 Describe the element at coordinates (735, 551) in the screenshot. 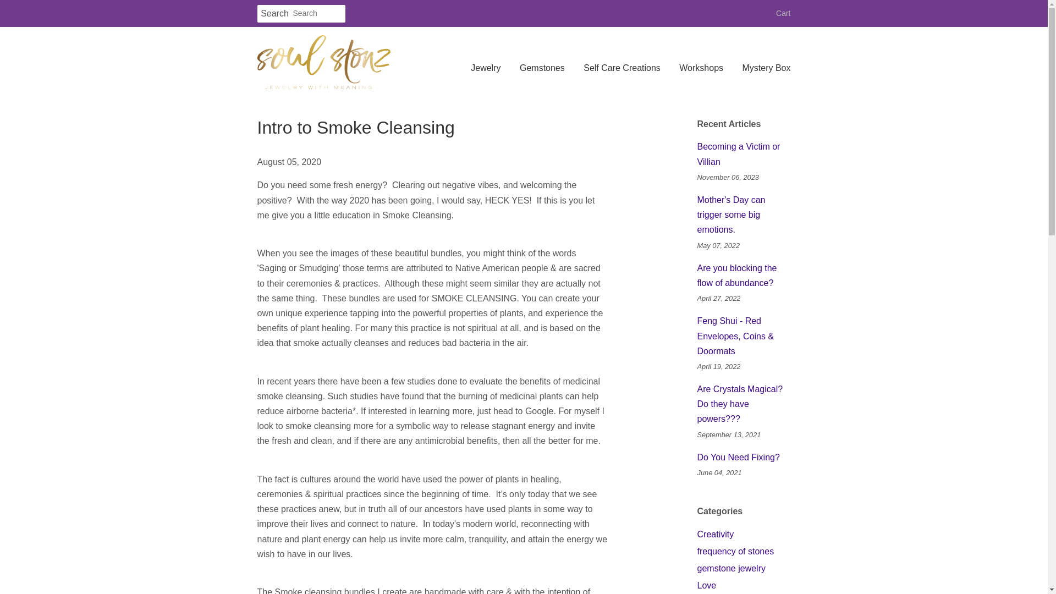

I see `Show articles tagged frequency of stones` at that location.